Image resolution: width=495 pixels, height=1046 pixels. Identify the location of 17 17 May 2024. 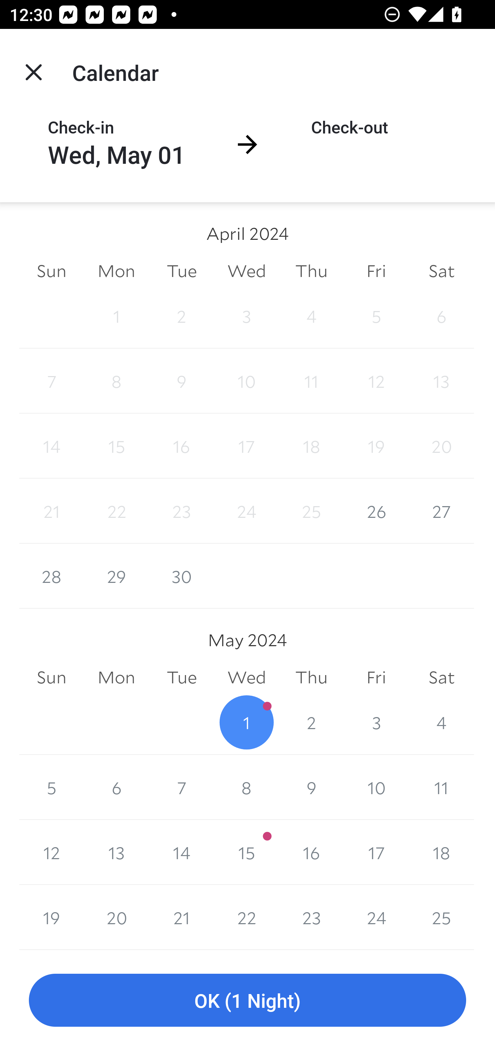
(376, 852).